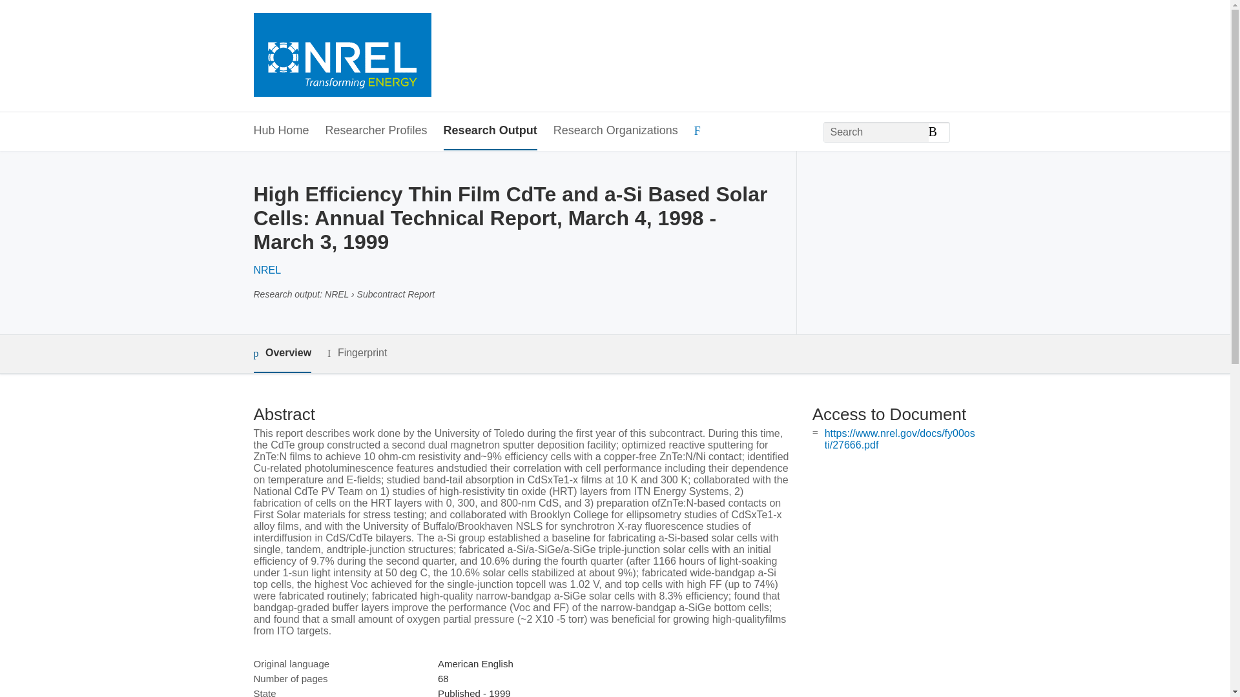 This screenshot has width=1240, height=697. What do you see at coordinates (356, 353) in the screenshot?
I see `Fingerprint` at bounding box center [356, 353].